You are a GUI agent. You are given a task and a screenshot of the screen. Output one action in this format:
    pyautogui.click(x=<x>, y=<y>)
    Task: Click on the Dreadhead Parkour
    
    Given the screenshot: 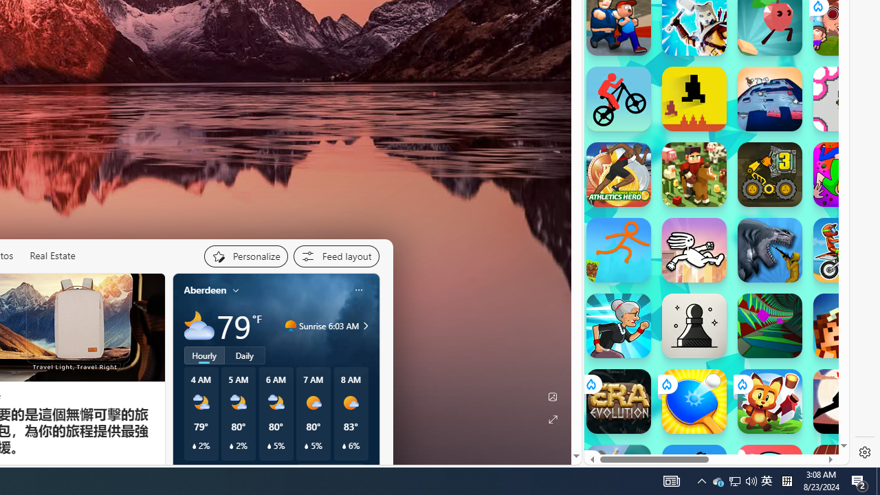 What is the action you would take?
    pyautogui.click(x=694, y=250)
    